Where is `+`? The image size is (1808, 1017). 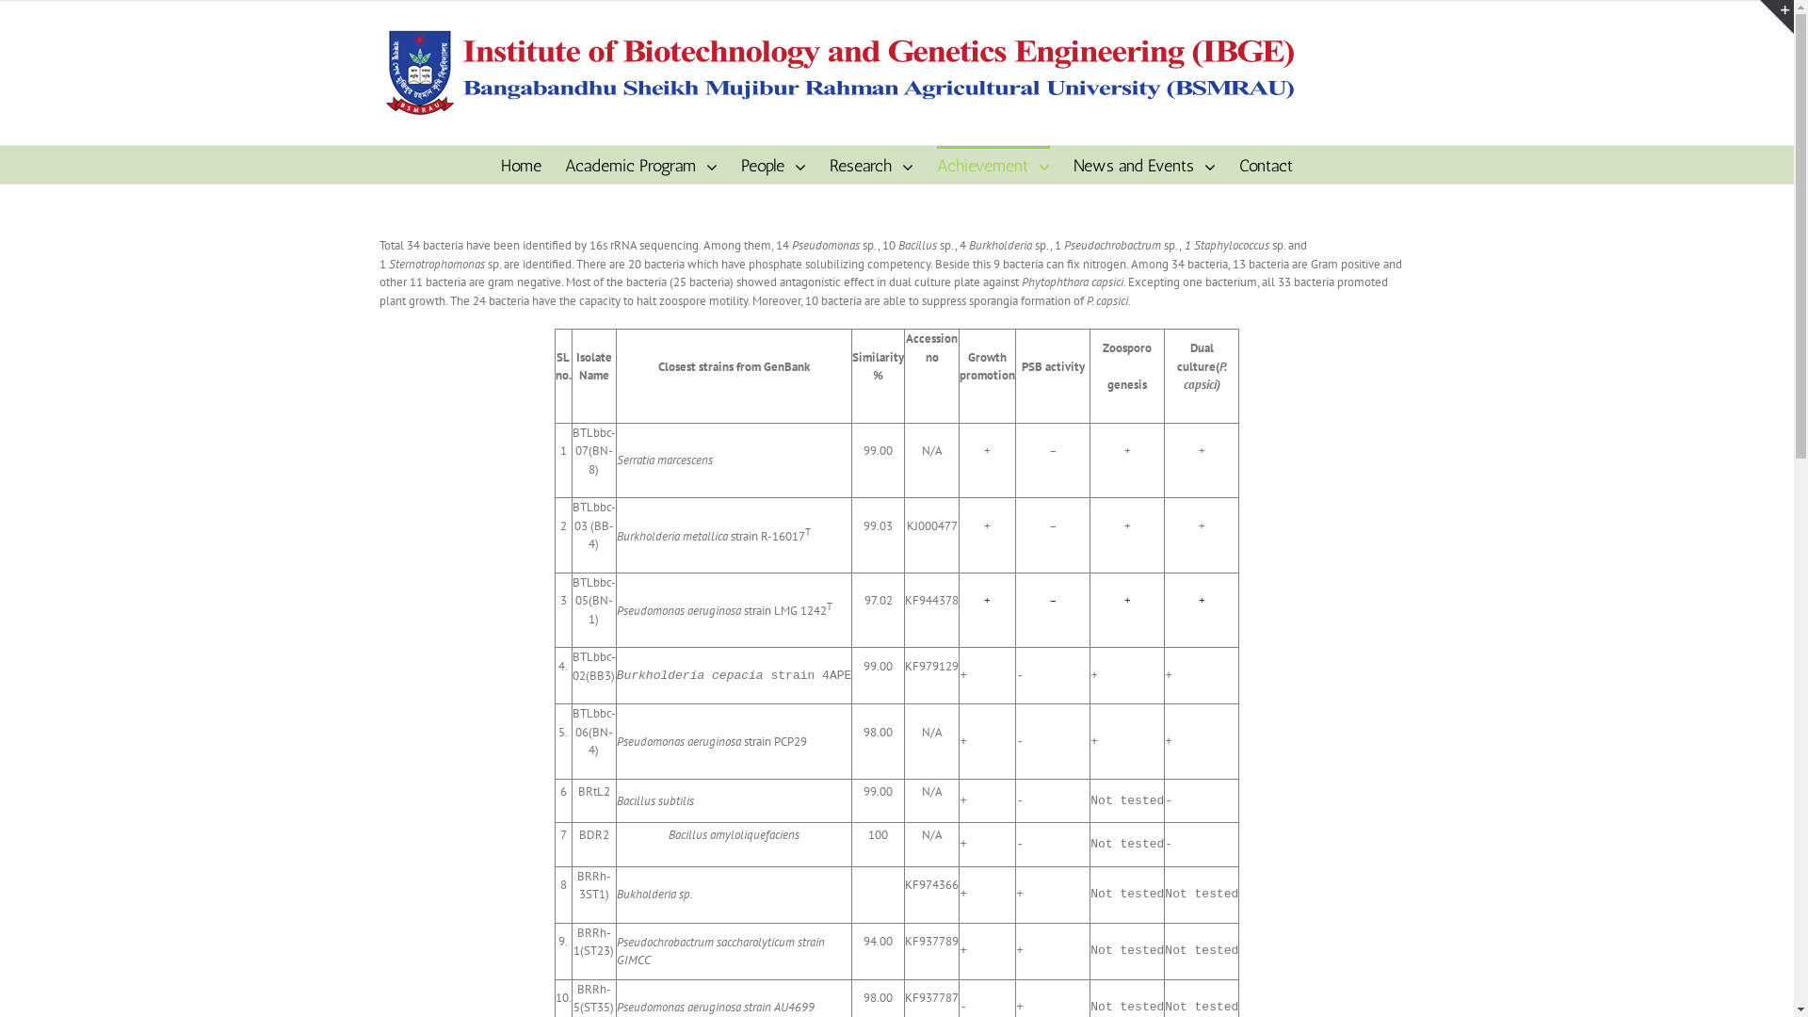
+ is located at coordinates (1202, 601).